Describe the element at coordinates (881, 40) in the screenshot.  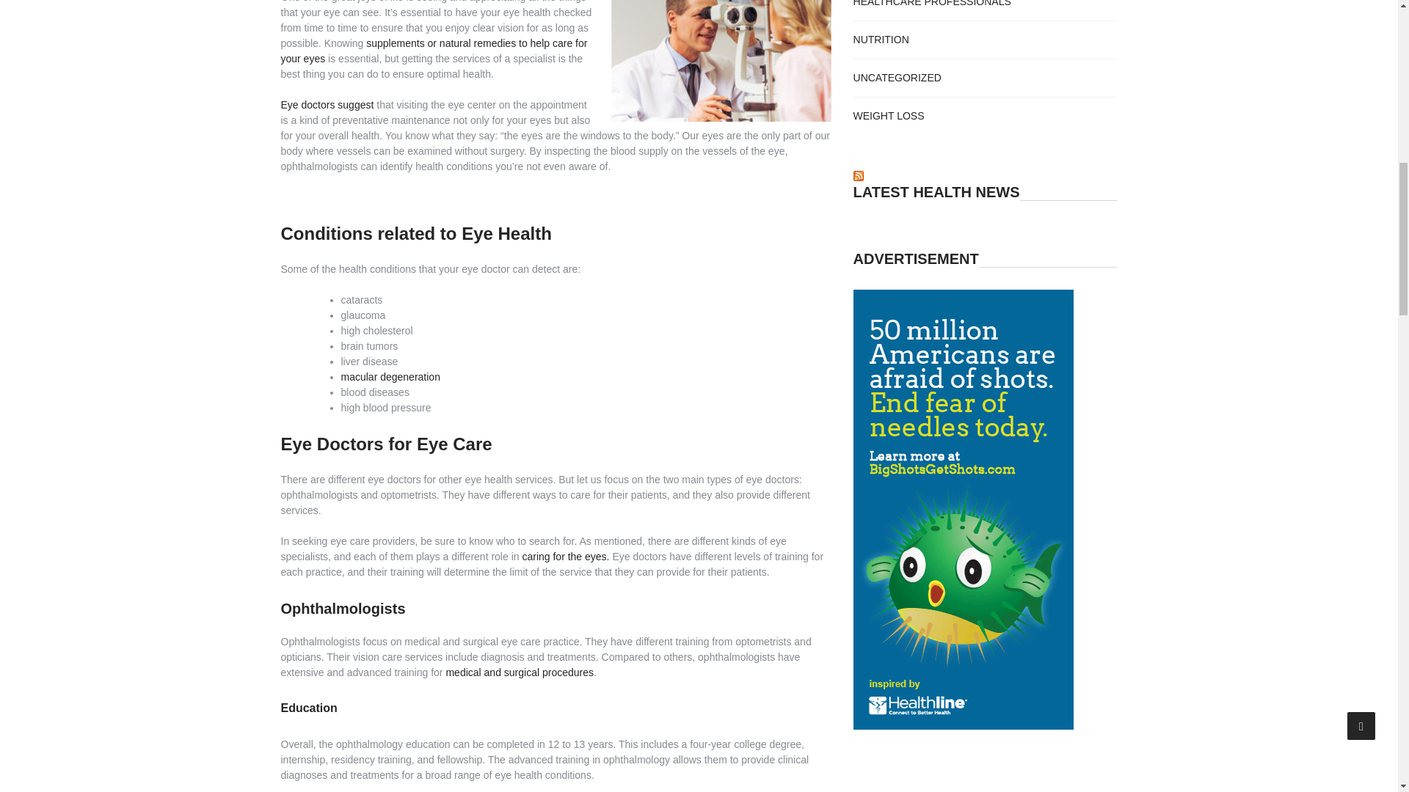
I see `Blogs about nutrition and healthy eating.` at that location.